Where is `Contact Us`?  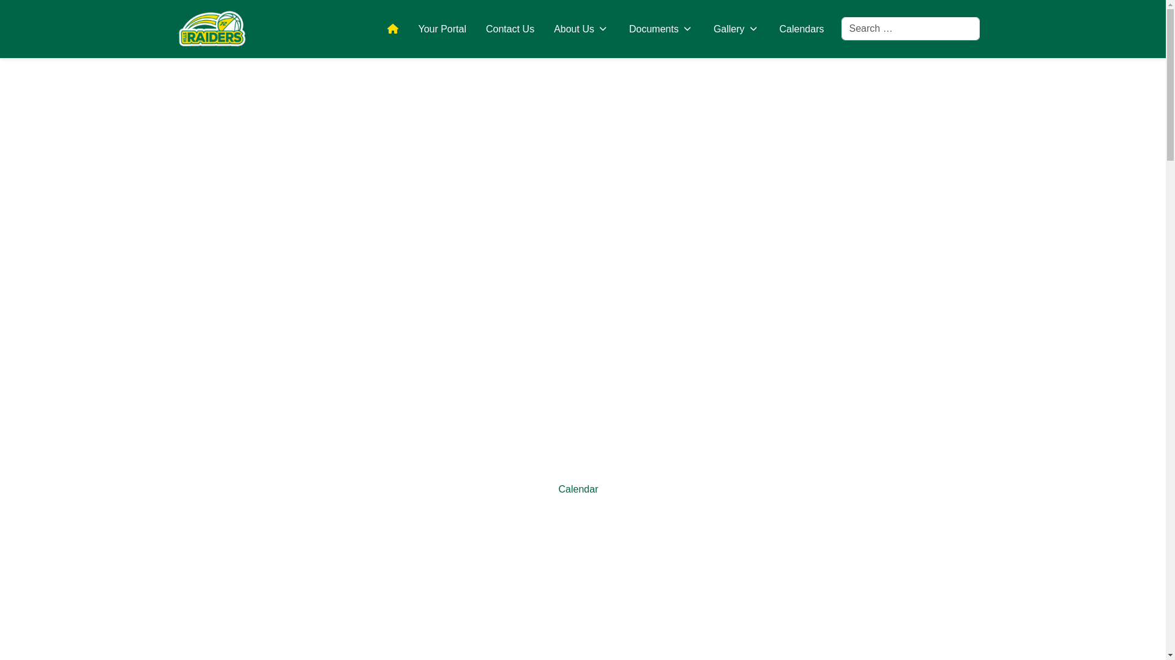 Contact Us is located at coordinates (510, 29).